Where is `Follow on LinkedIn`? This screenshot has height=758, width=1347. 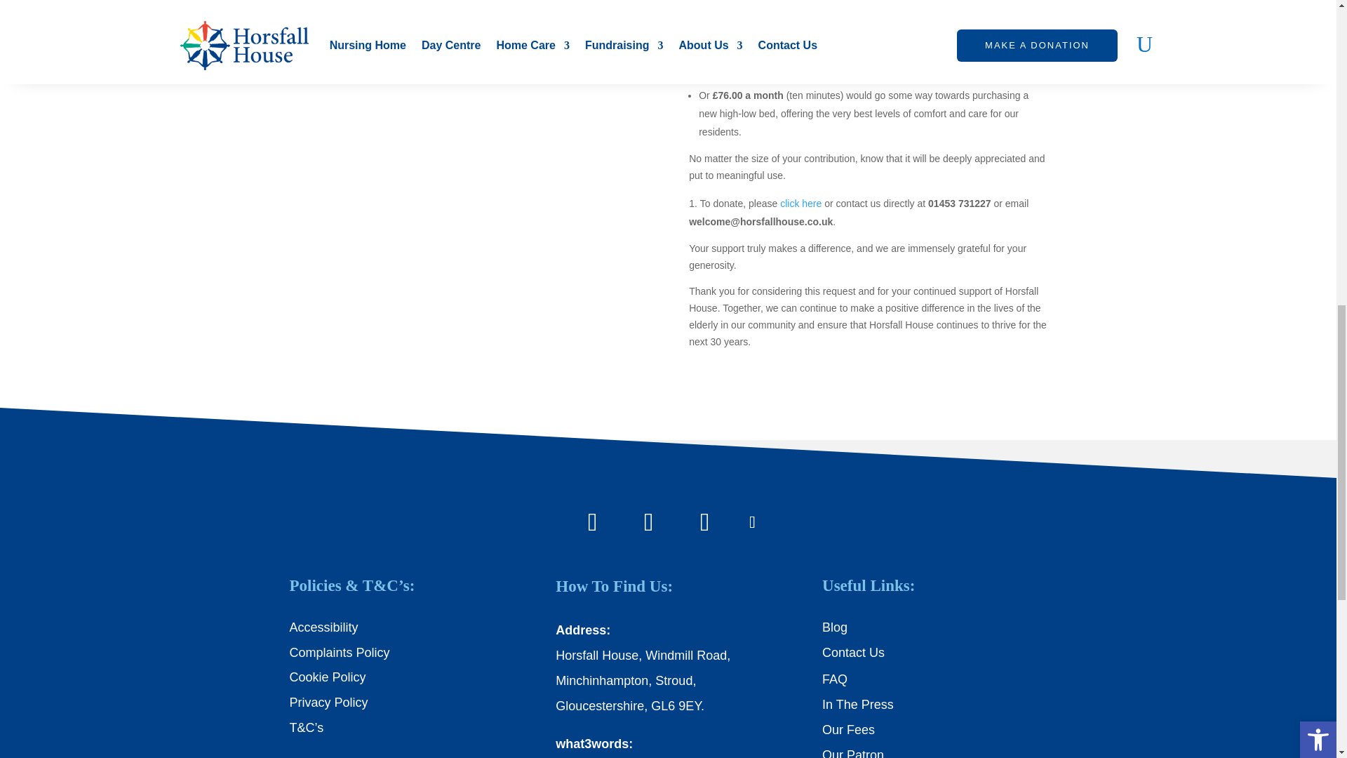
Follow on LinkedIn is located at coordinates (704, 522).